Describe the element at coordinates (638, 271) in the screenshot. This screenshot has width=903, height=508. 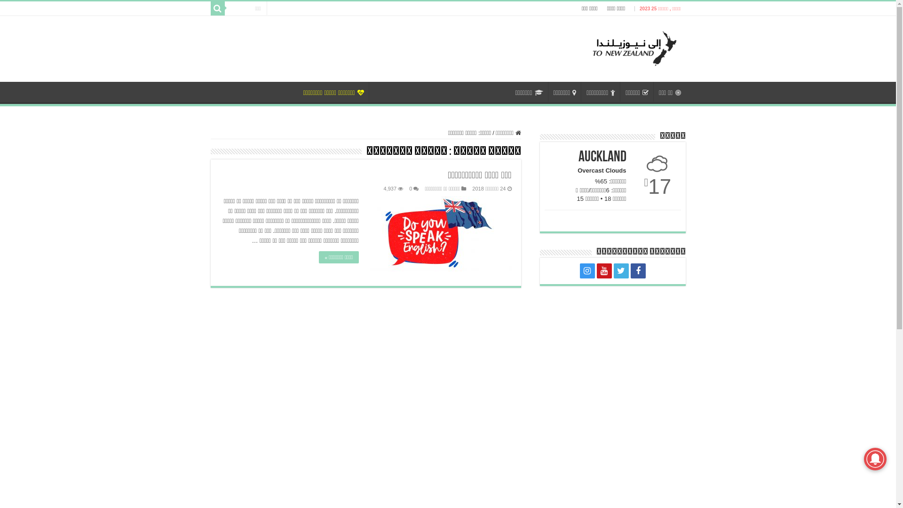
I see `Facebook` at that location.